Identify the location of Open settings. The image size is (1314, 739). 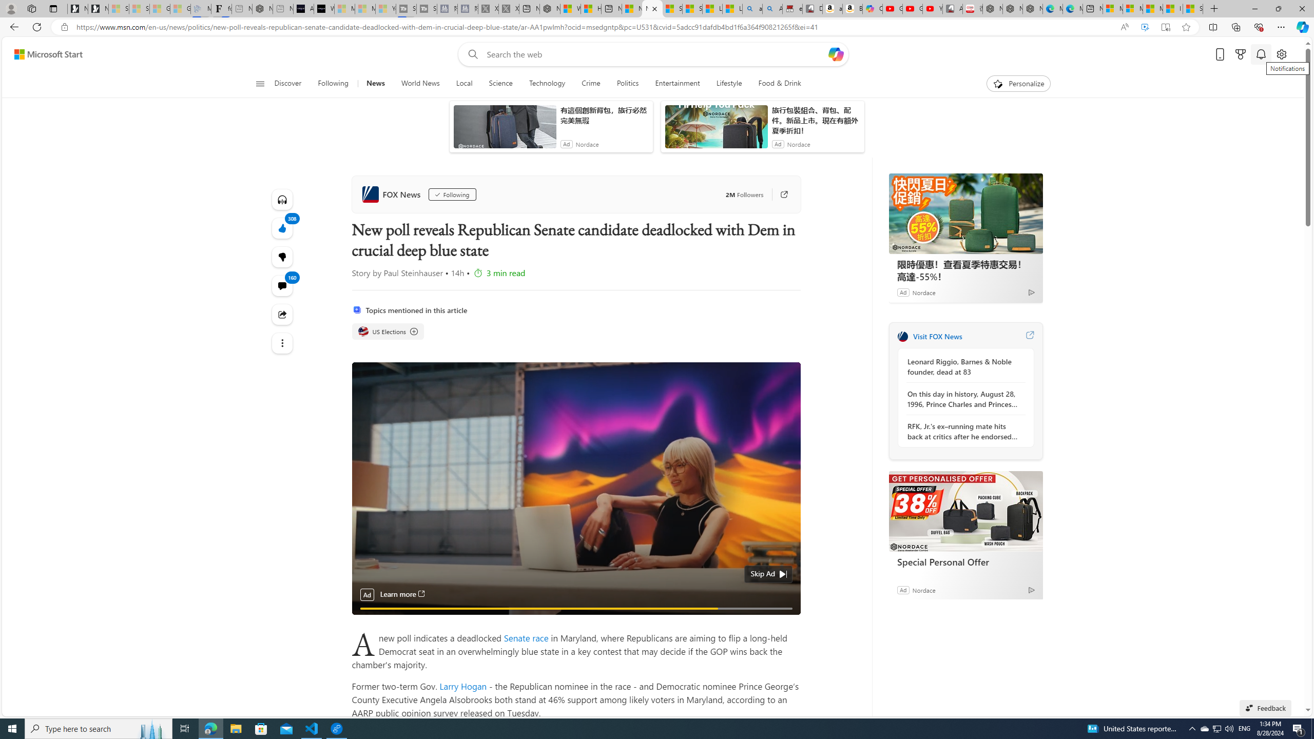
(1282, 54).